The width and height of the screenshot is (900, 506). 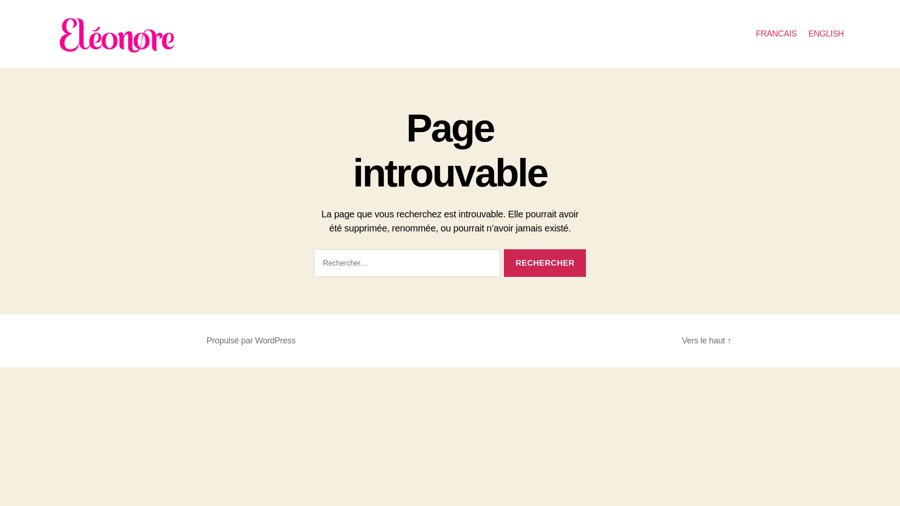 I want to click on Rechercher, so click(x=545, y=263).